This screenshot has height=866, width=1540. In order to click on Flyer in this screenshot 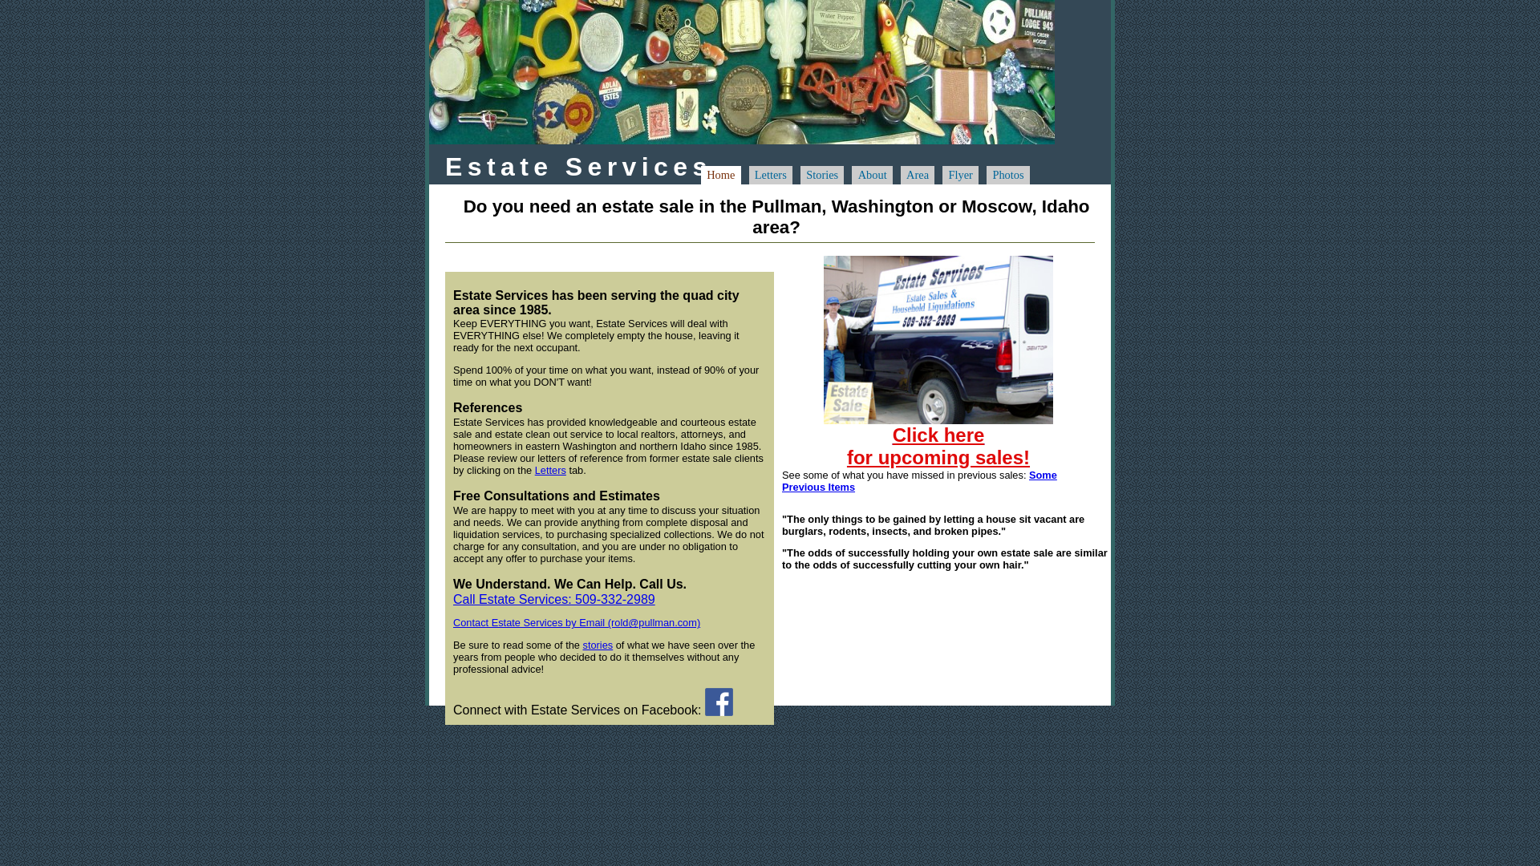, I will do `click(938, 340)`.